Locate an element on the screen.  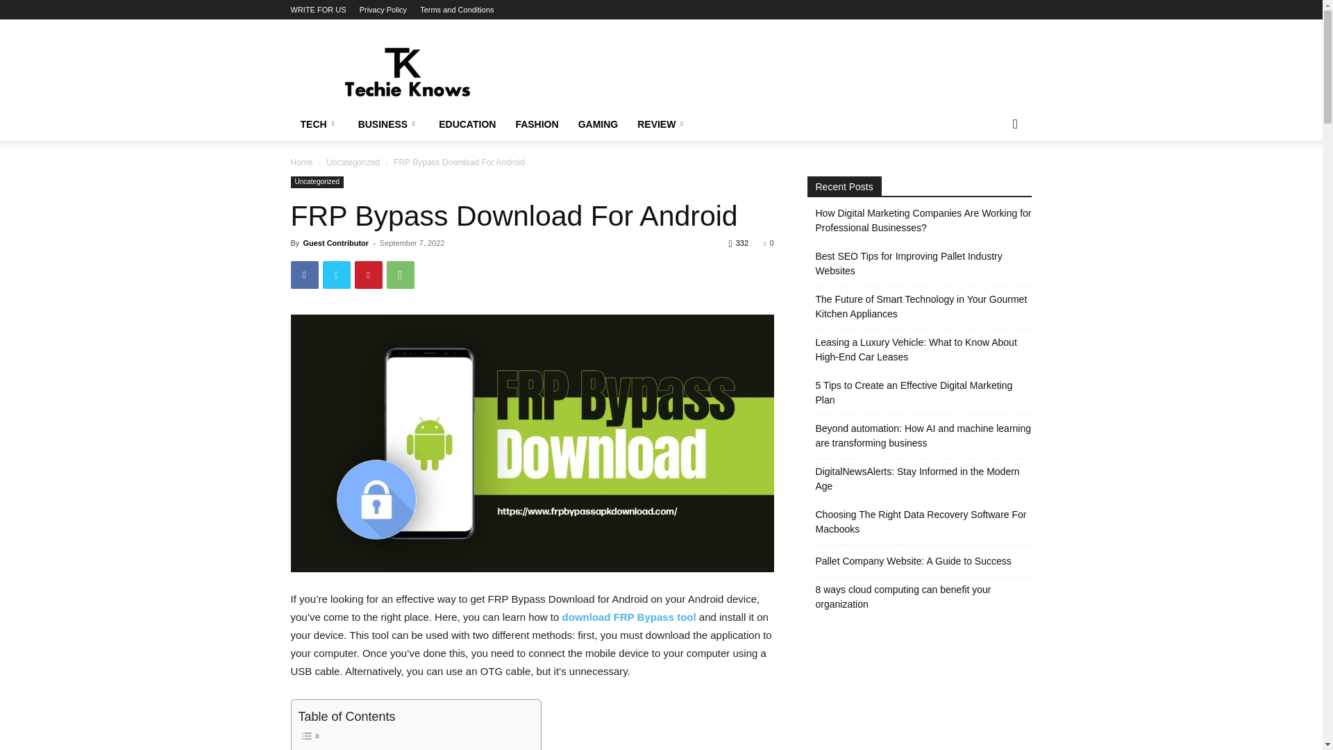
Pinterest is located at coordinates (368, 274).